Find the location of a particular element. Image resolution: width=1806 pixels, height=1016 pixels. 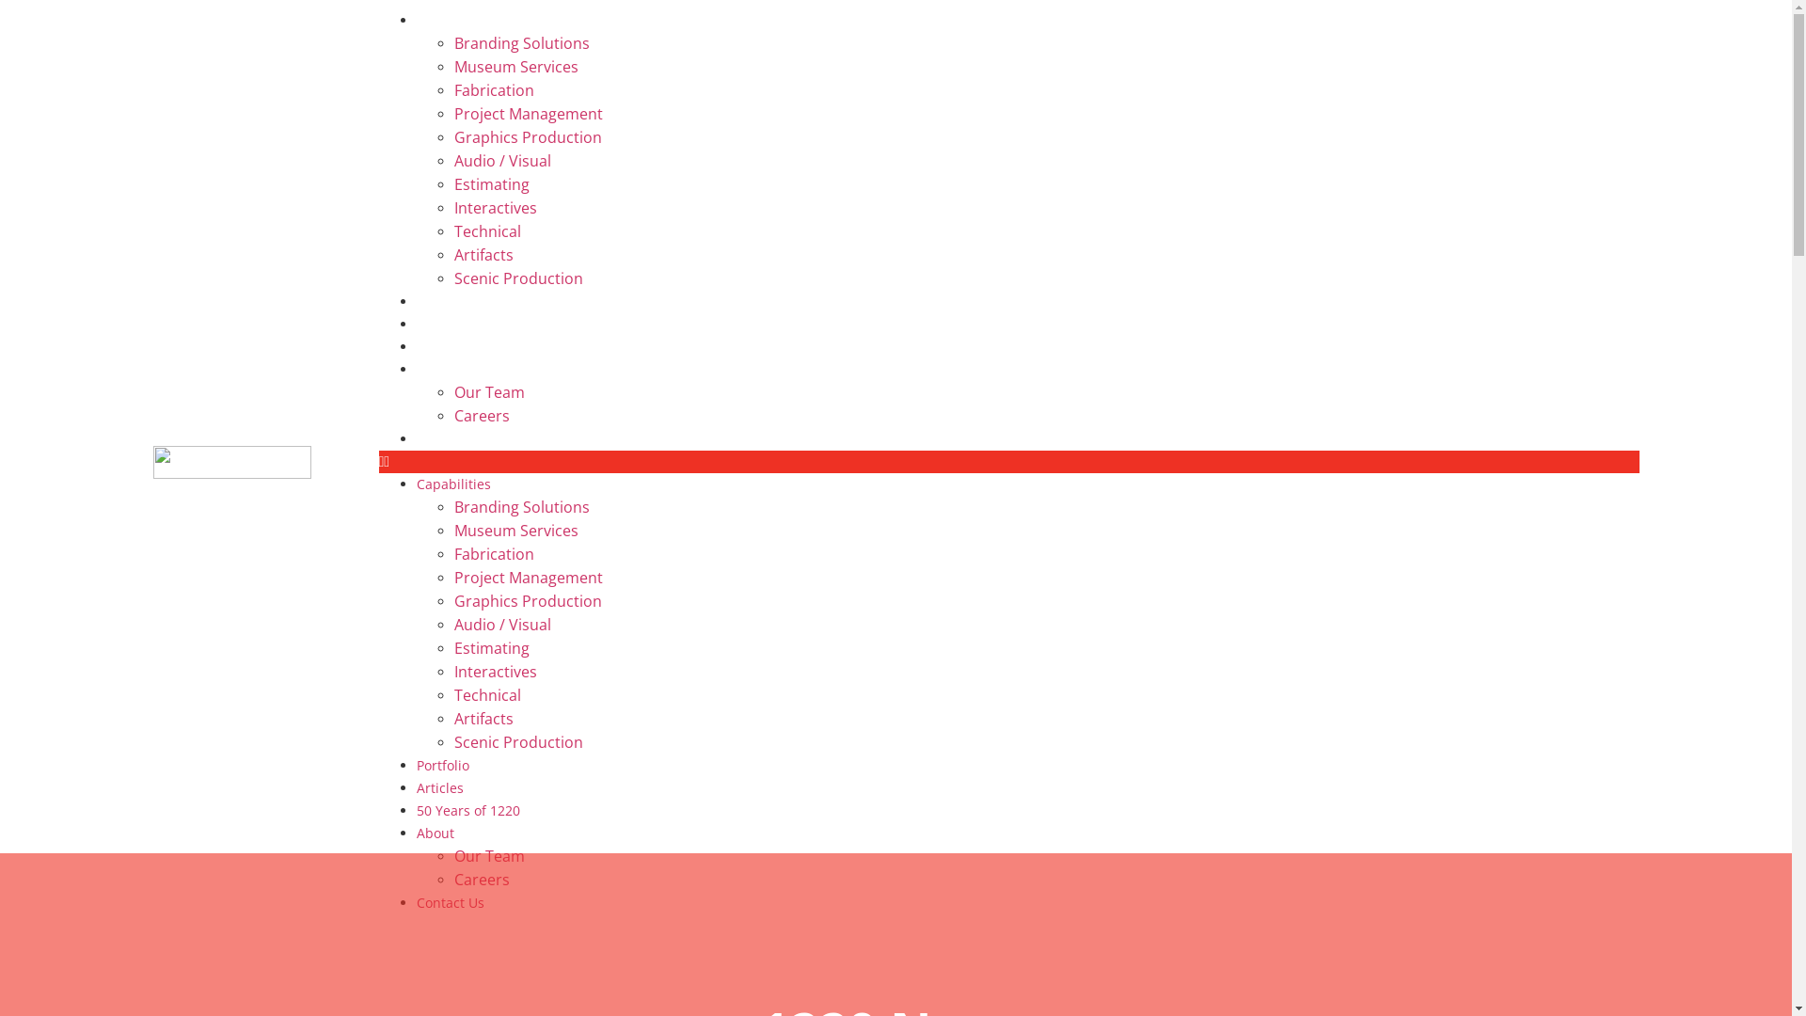

Artifacts is located at coordinates (483, 719).